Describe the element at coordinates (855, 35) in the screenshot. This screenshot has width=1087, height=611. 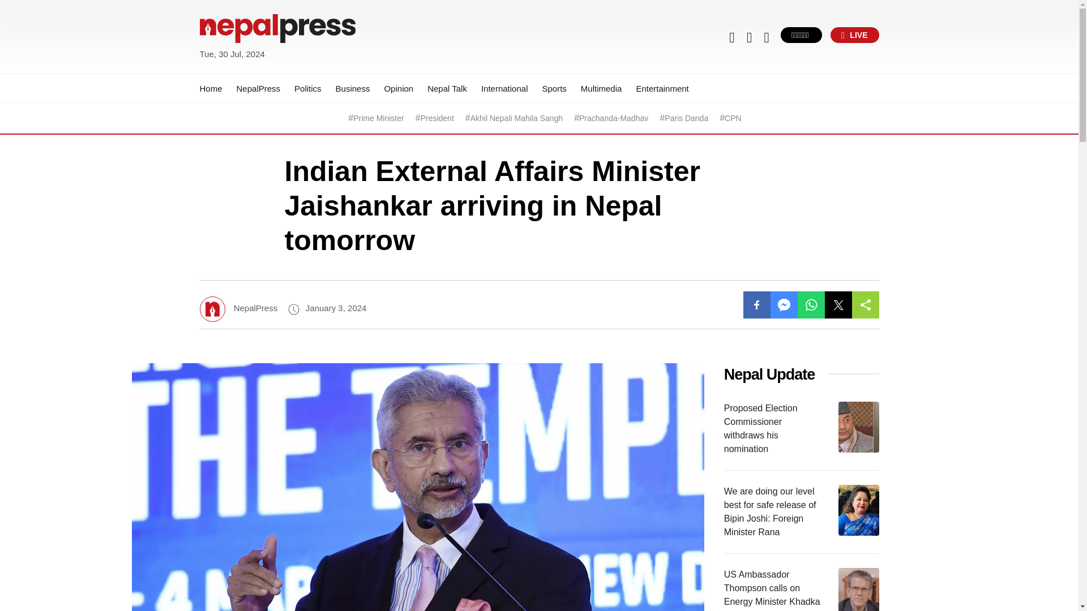
I see `LIVE` at that location.